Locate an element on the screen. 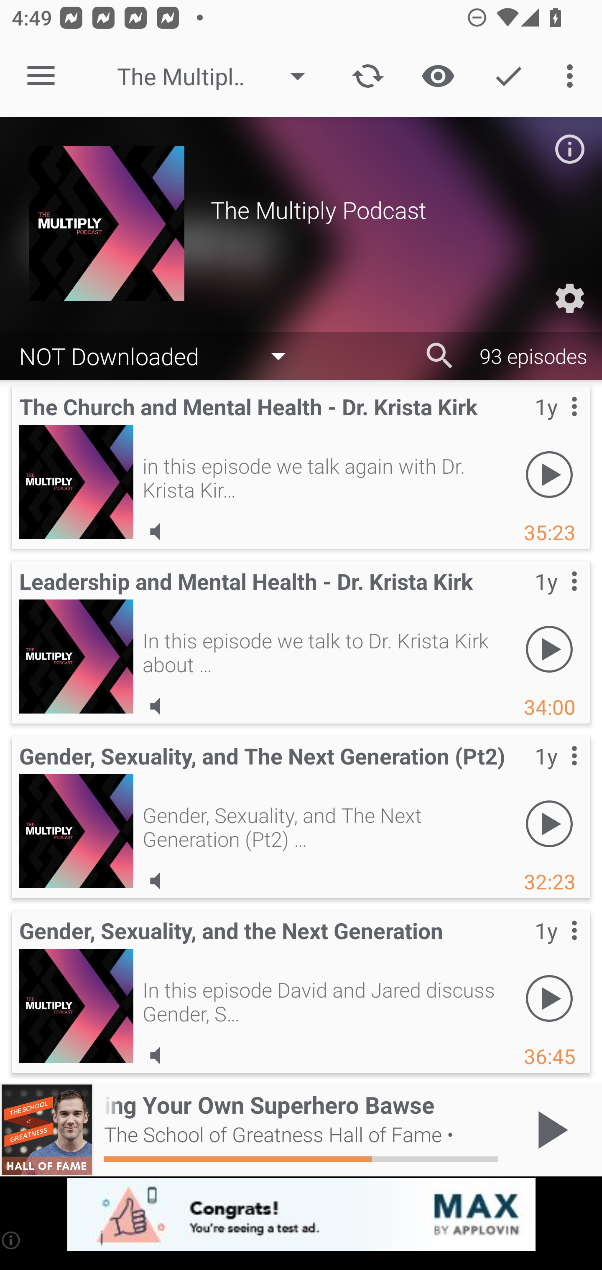  NOT Downloaded is located at coordinates (161, 355).